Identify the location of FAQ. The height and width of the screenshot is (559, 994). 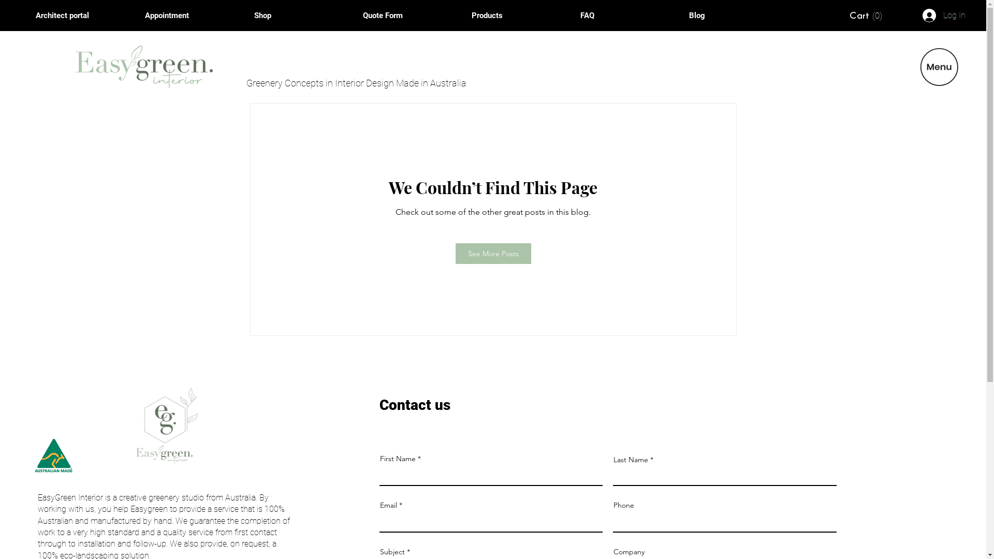
(627, 16).